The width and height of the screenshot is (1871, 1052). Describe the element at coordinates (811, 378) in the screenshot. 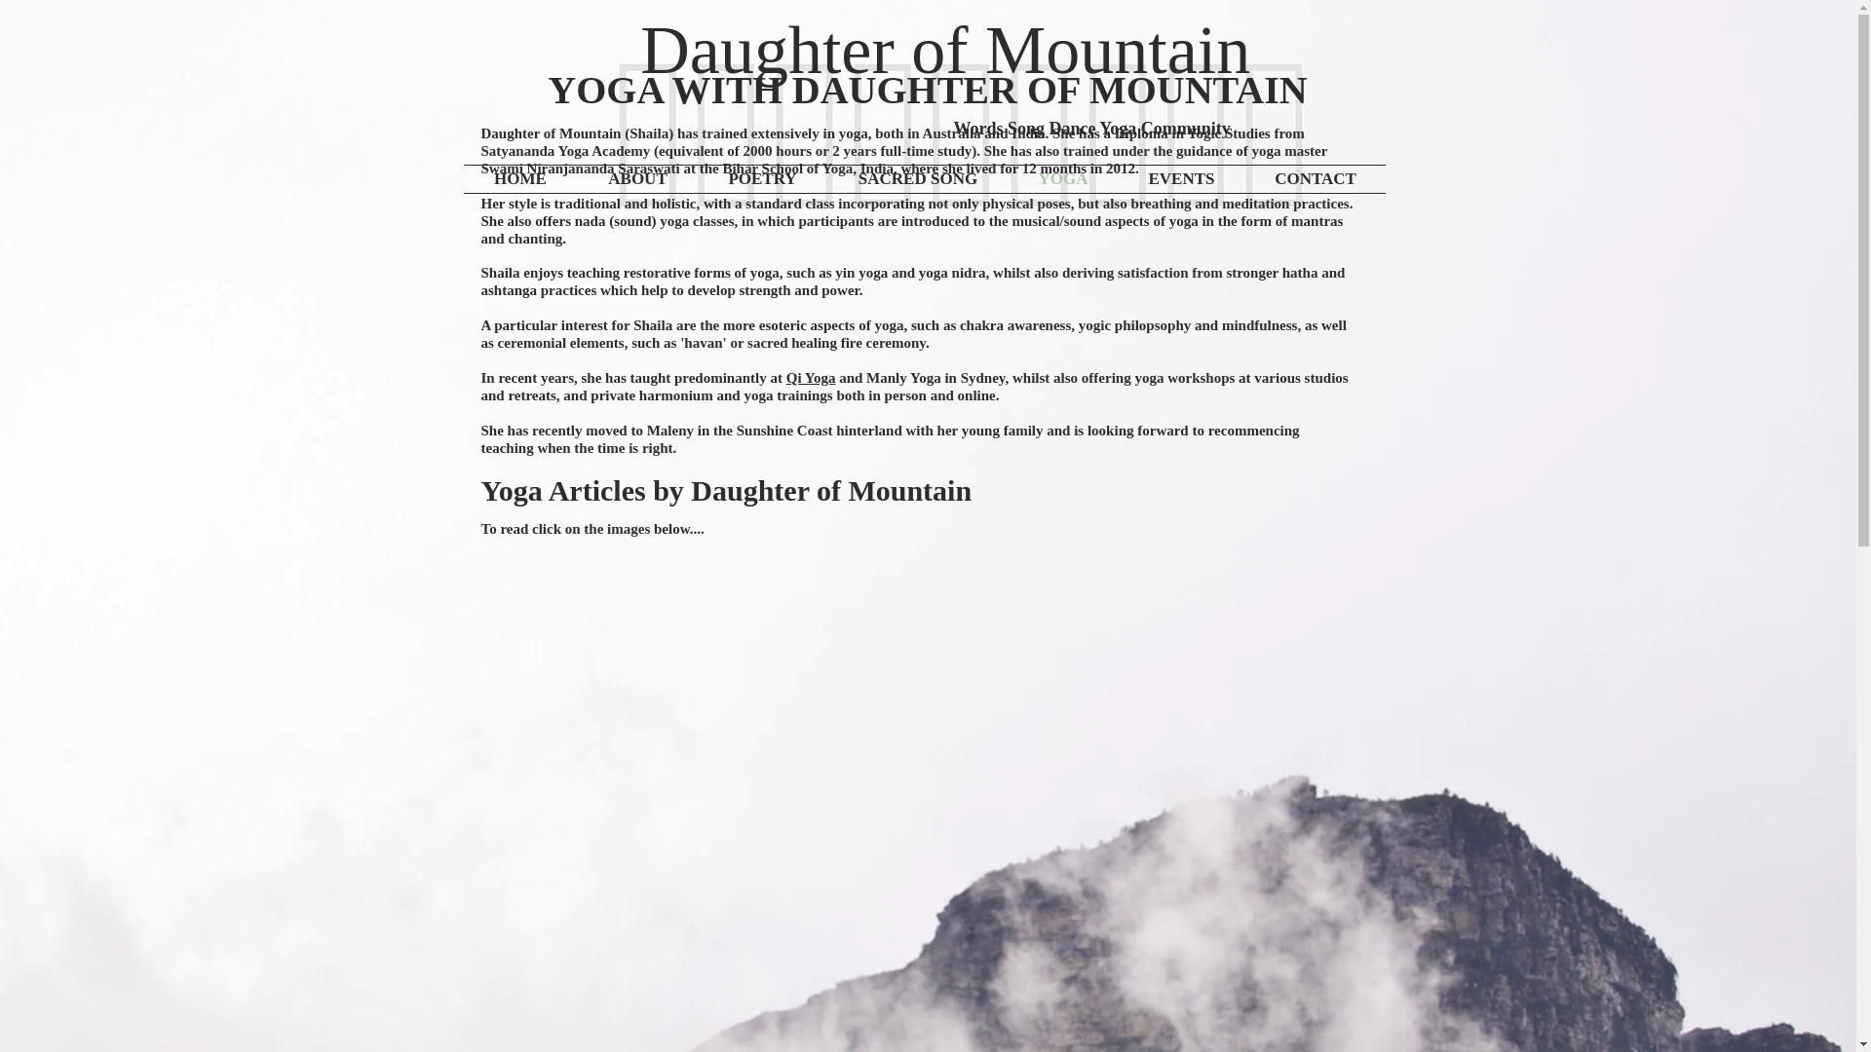

I see `Qi Yoga` at that location.